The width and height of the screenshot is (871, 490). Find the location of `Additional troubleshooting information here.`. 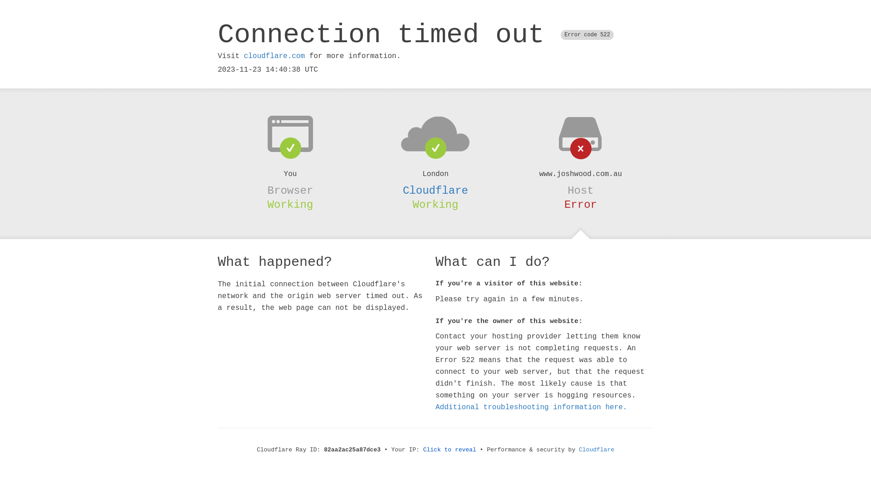

Additional troubleshooting information here. is located at coordinates (531, 407).